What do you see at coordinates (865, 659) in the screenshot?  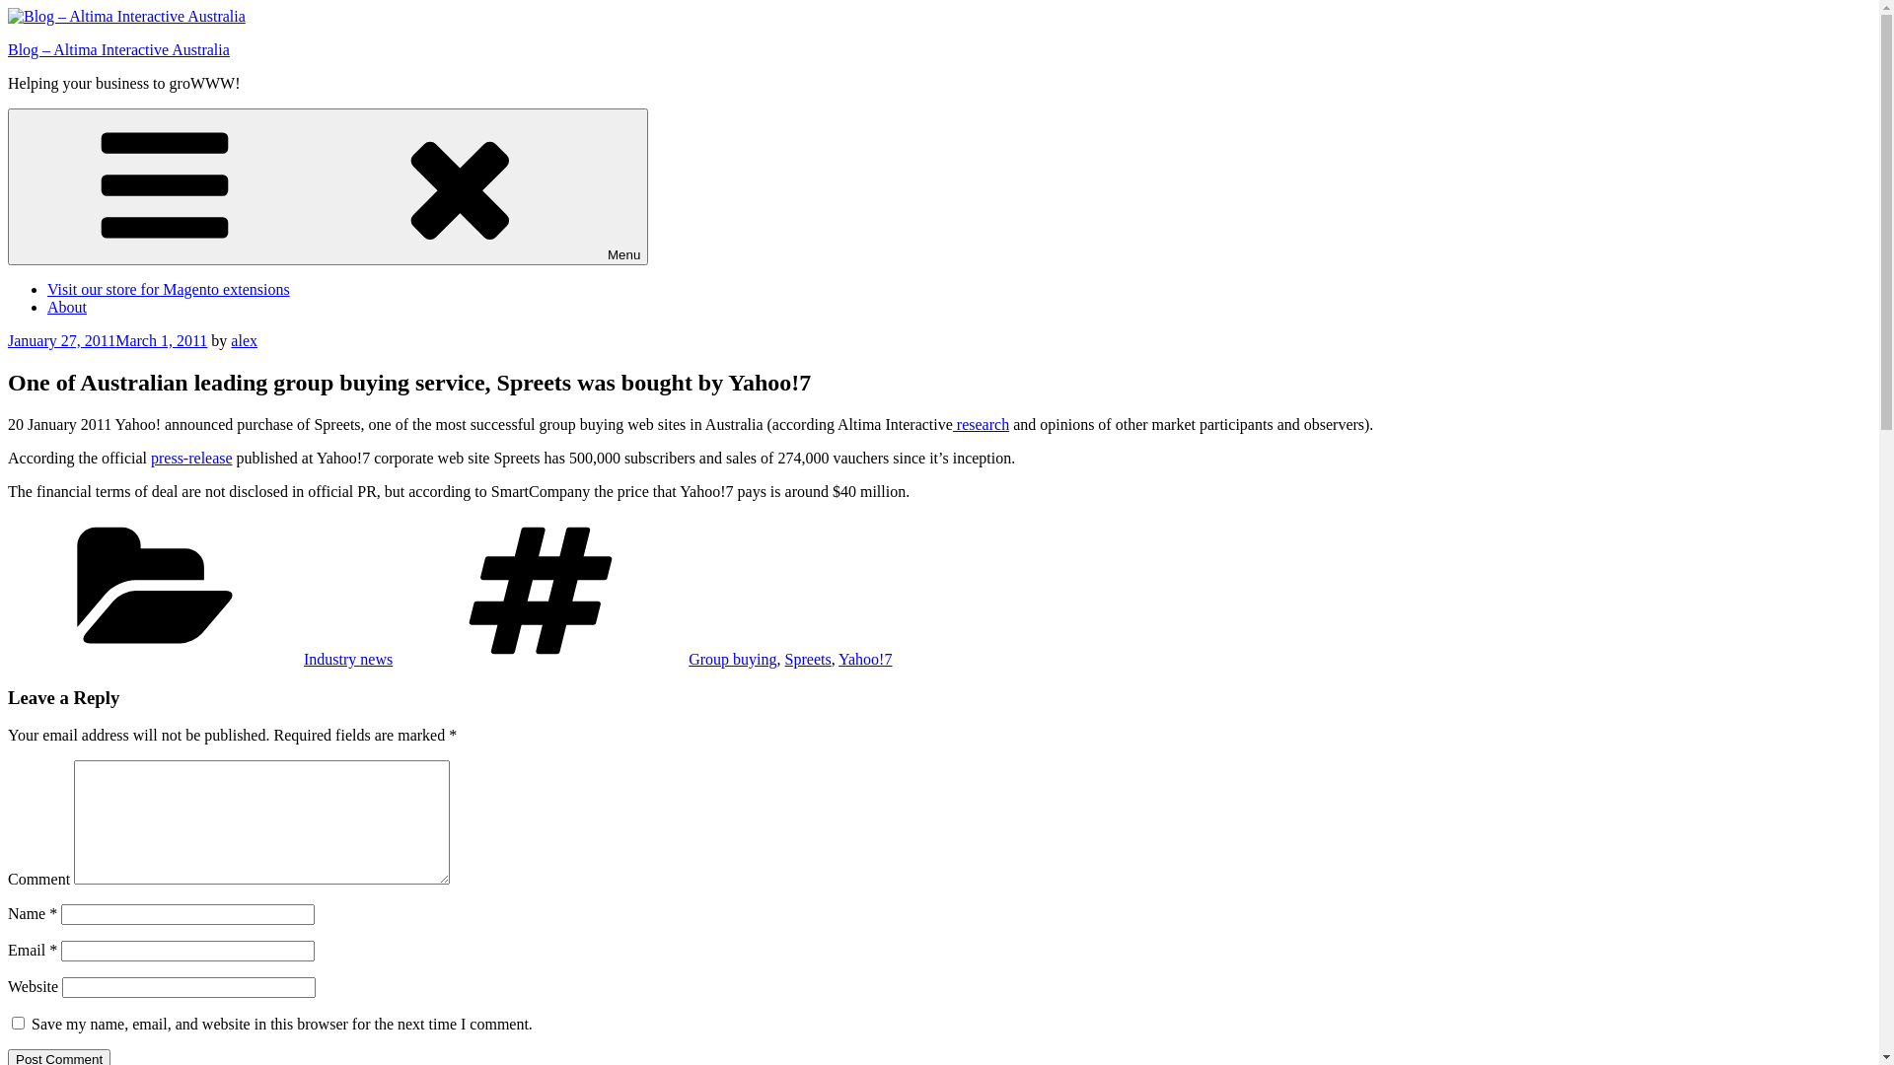 I see `Yahoo!7` at bounding box center [865, 659].